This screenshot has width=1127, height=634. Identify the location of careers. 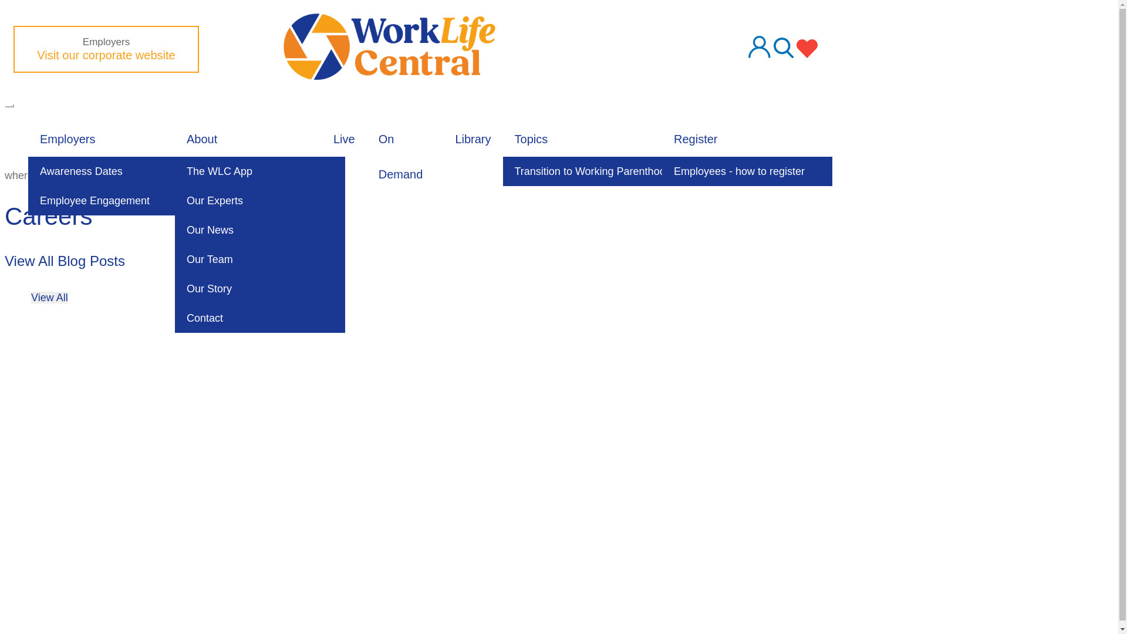
(167, 175).